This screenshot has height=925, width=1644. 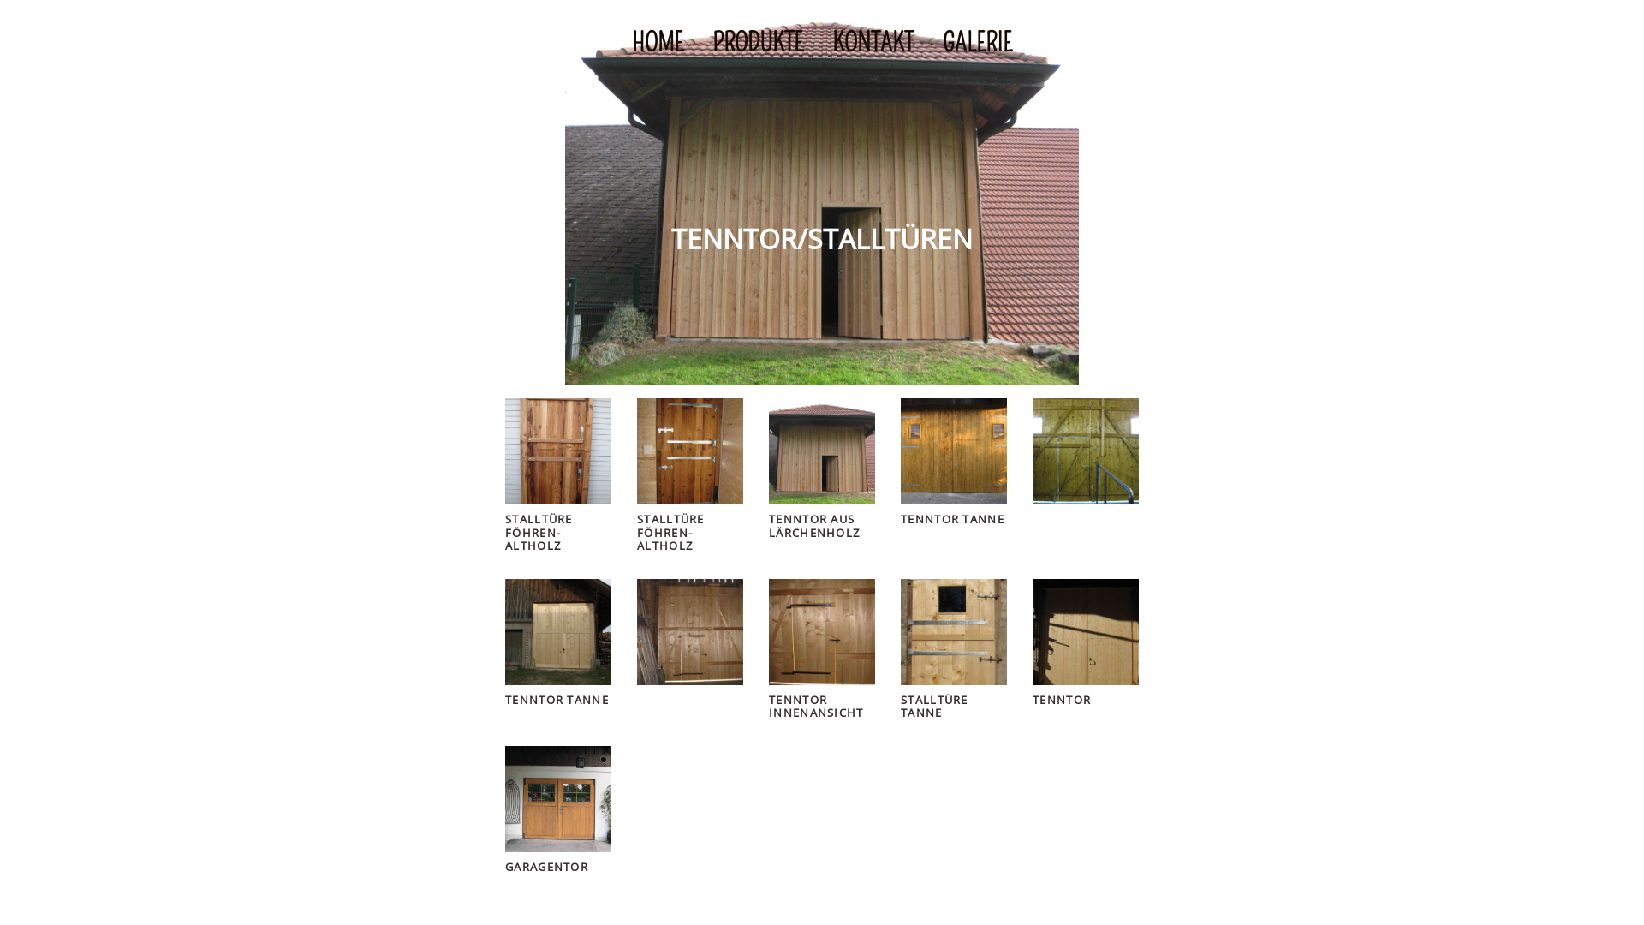 What do you see at coordinates (873, 45) in the screenshot?
I see `KONTAKT` at bounding box center [873, 45].